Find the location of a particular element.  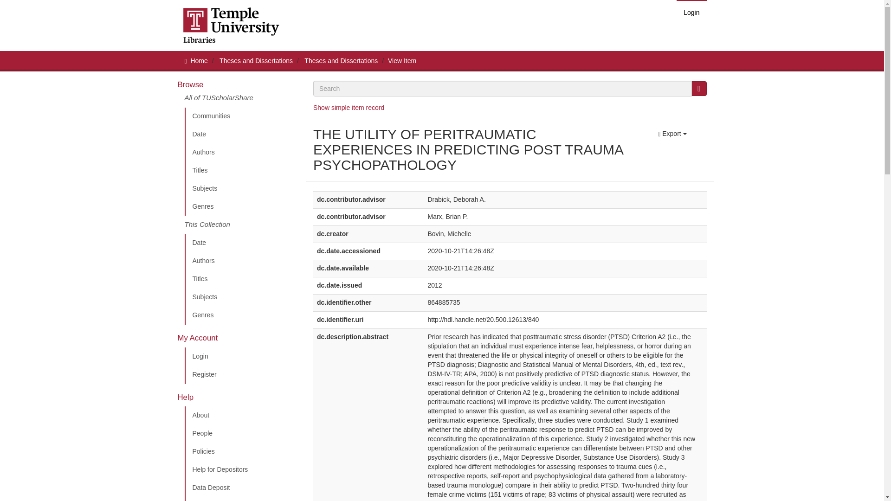

Titles is located at coordinates (242, 279).